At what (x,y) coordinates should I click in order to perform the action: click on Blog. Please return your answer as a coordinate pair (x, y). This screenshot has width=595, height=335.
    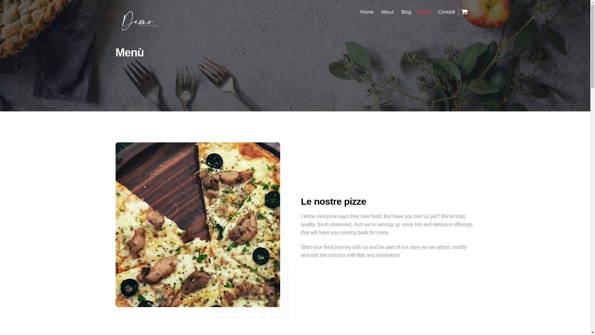
    Looking at the image, I should click on (406, 12).